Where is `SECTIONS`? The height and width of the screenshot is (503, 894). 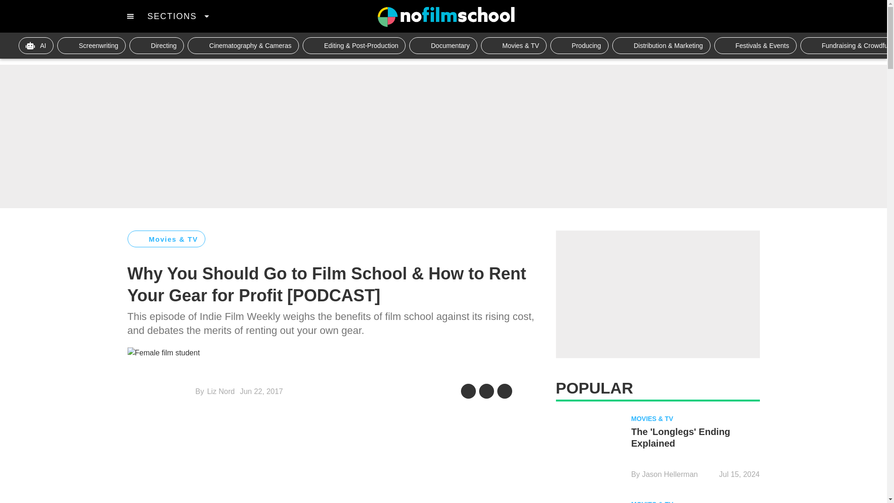
SECTIONS is located at coordinates (178, 16).